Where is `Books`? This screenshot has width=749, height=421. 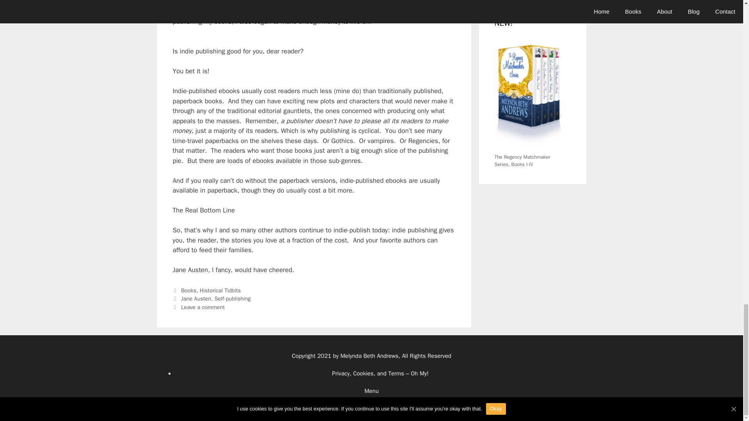 Books is located at coordinates (189, 290).